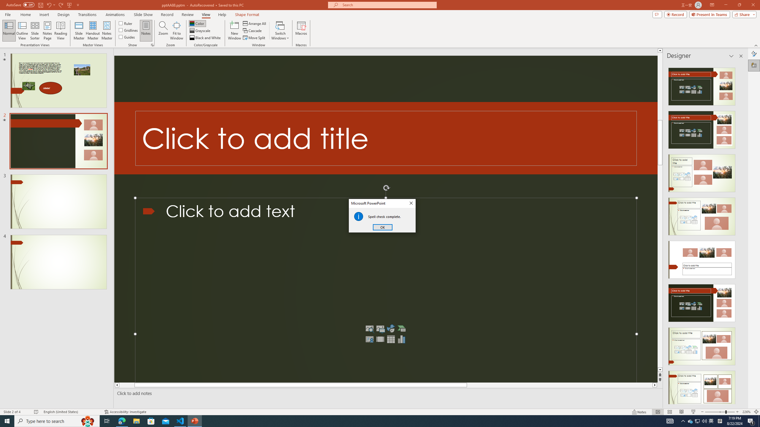  What do you see at coordinates (382, 227) in the screenshot?
I see `OK` at bounding box center [382, 227].